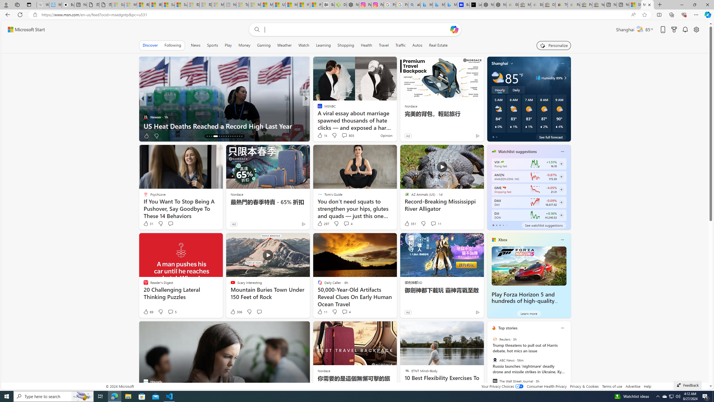 This screenshot has height=402, width=714. I want to click on 55 Like, so click(320, 136).